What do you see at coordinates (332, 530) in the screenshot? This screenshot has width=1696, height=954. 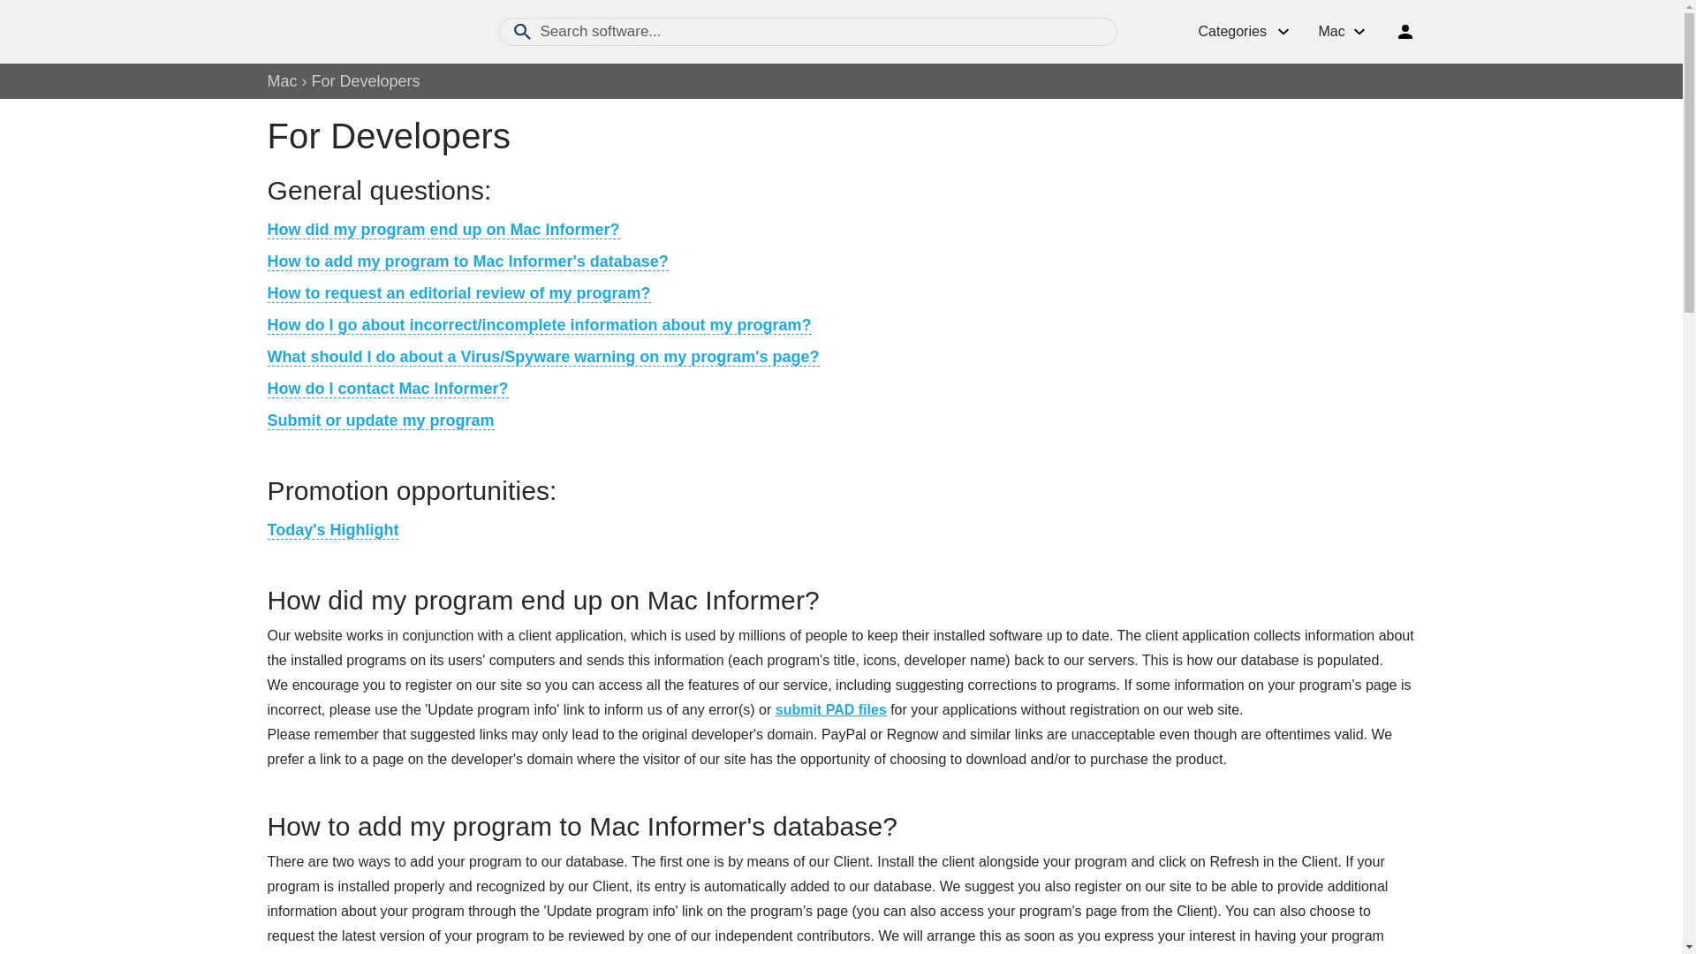 I see `Today's Highlight` at bounding box center [332, 530].